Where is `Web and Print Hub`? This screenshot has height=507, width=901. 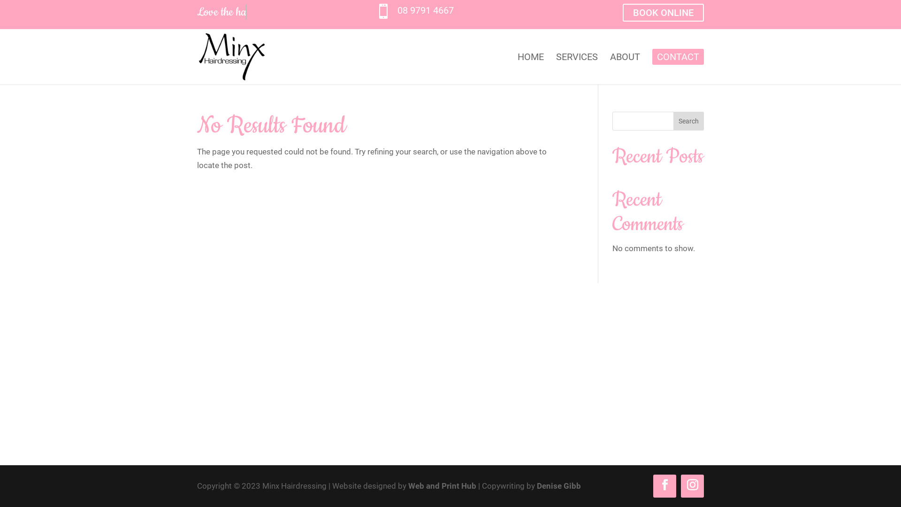 Web and Print Hub is located at coordinates (442, 486).